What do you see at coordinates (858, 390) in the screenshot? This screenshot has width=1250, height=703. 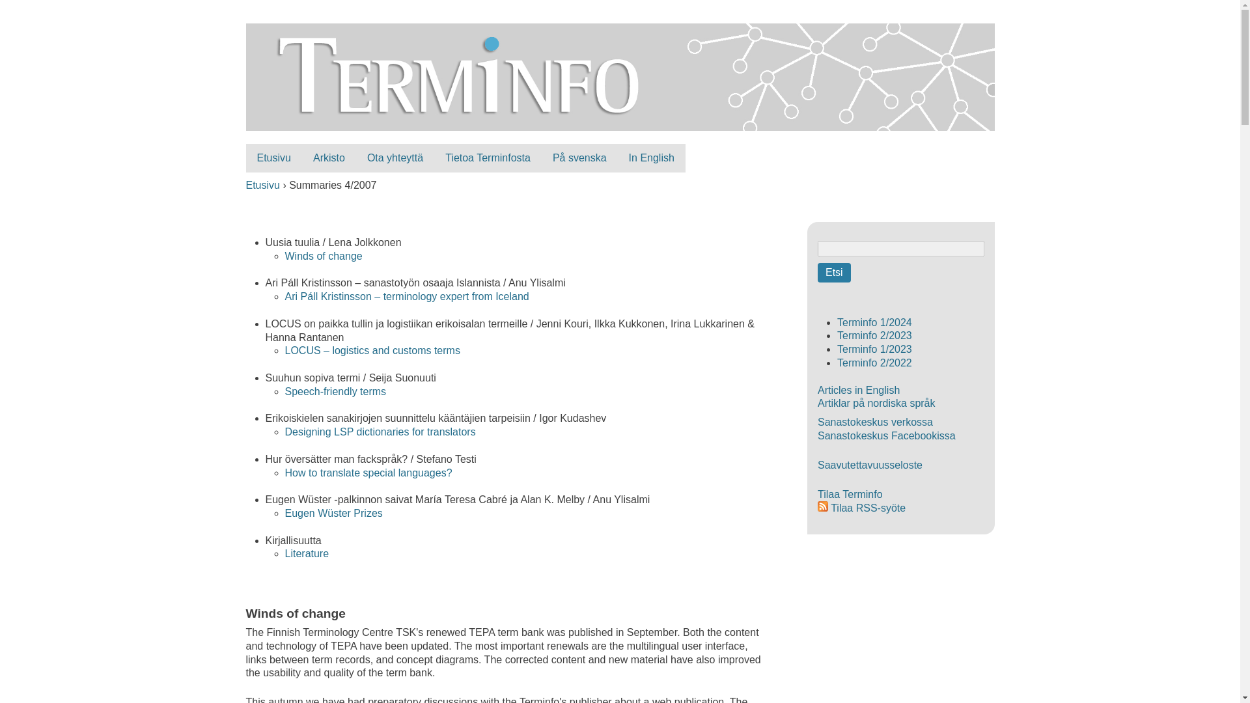 I see `Articles in English` at bounding box center [858, 390].